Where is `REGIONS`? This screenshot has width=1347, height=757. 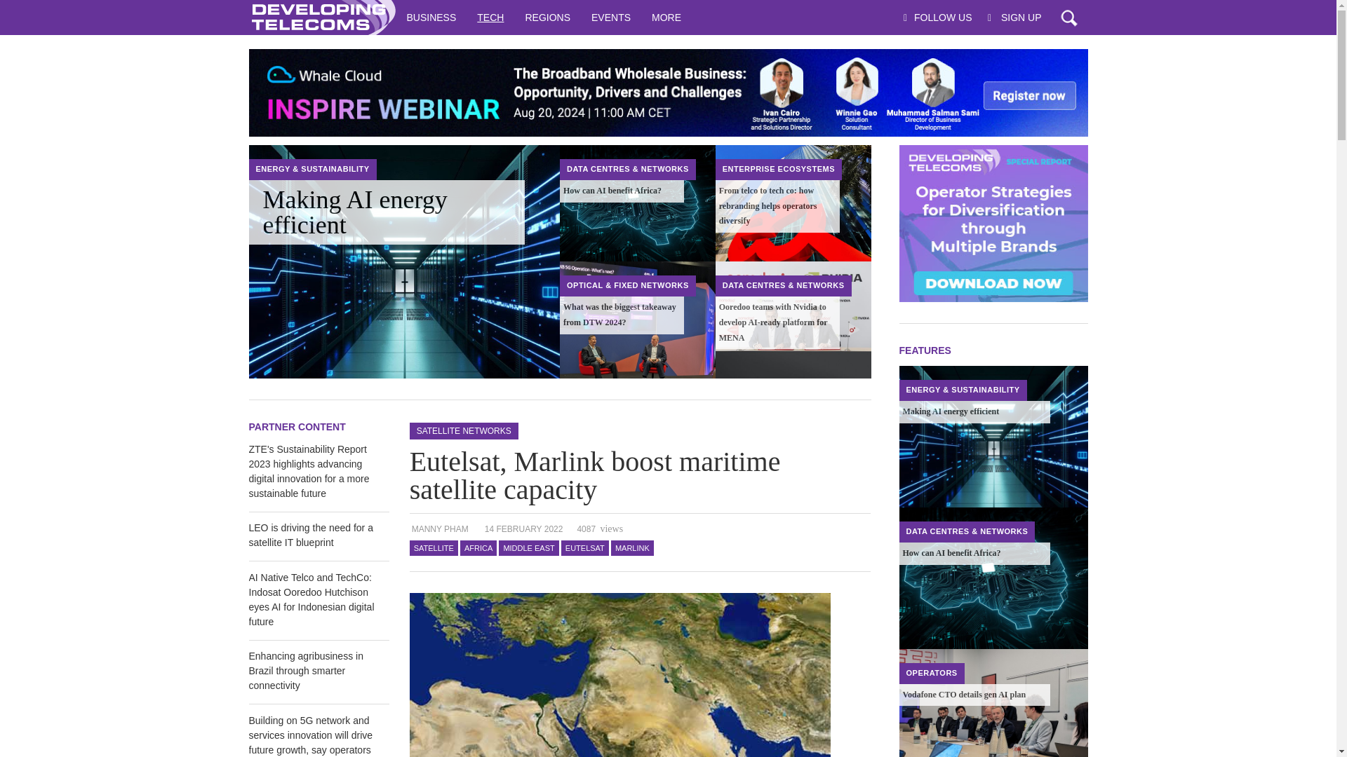 REGIONS is located at coordinates (547, 17).